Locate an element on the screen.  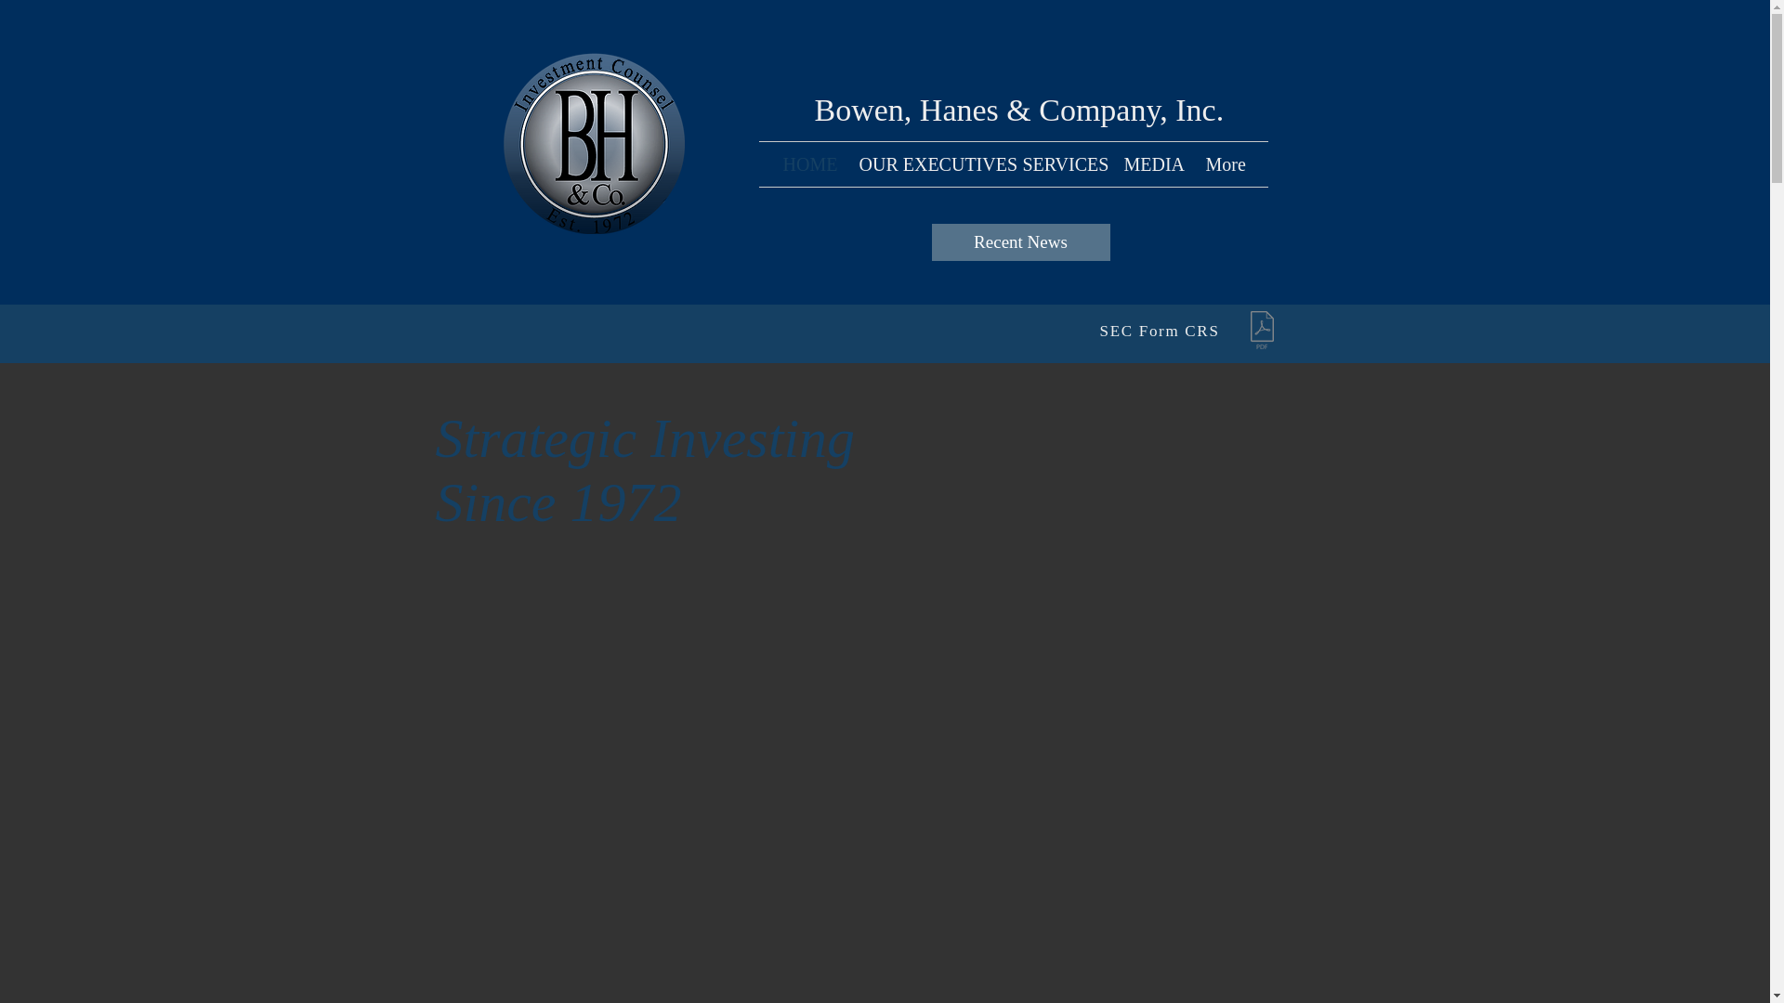
HOME is located at coordinates (807, 163).